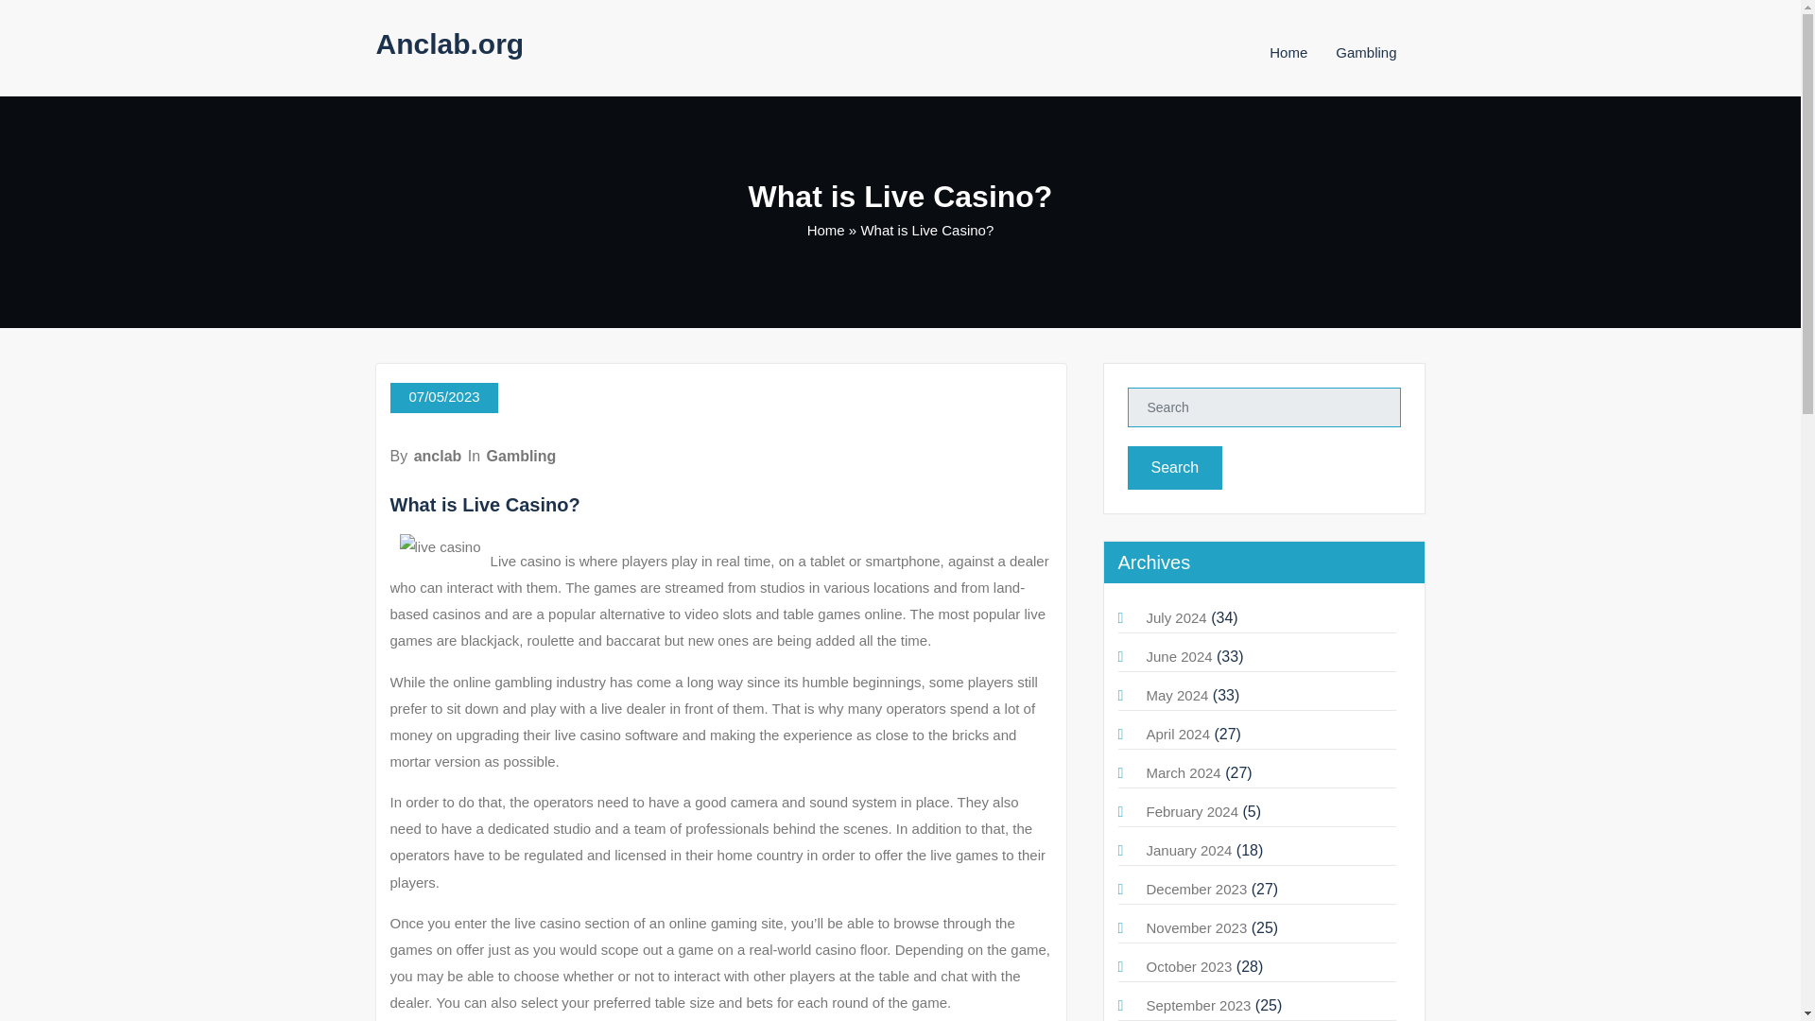  Describe the element at coordinates (1191, 811) in the screenshot. I see `February 2024` at that location.